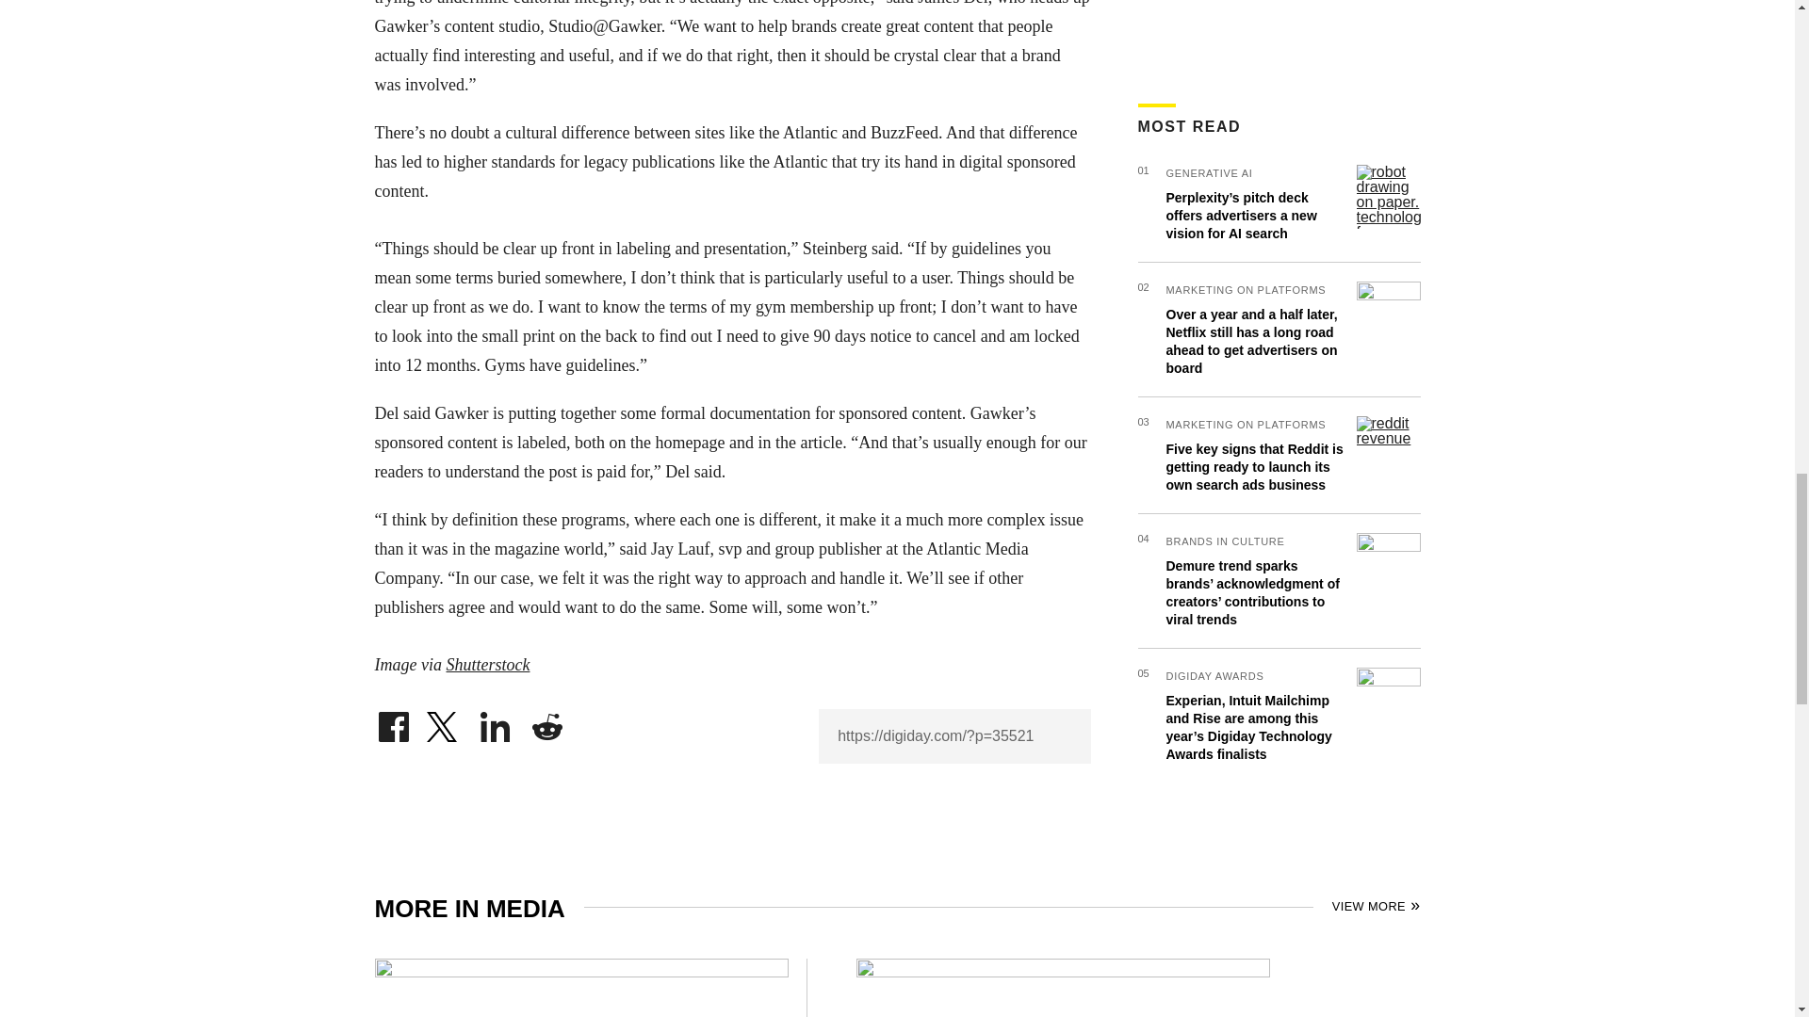  I want to click on Share on Facebook, so click(393, 721).